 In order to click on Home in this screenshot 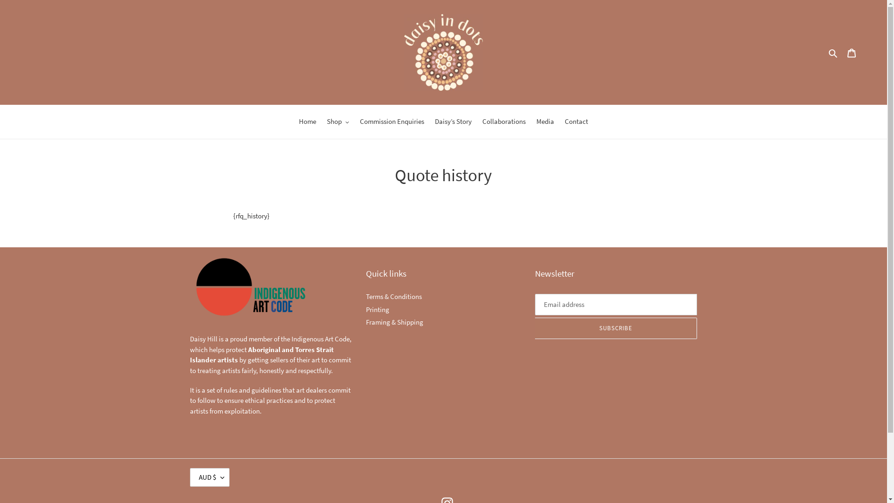, I will do `click(307, 122)`.